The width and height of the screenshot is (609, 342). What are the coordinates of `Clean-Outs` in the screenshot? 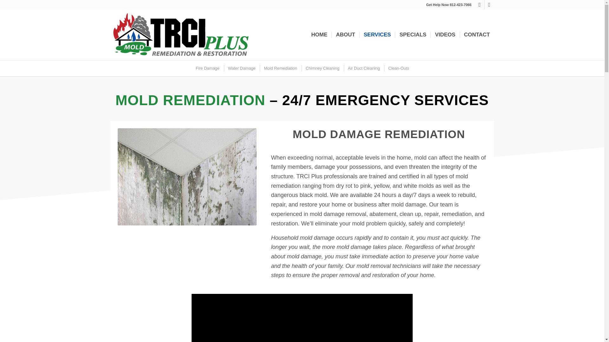 It's located at (398, 68).